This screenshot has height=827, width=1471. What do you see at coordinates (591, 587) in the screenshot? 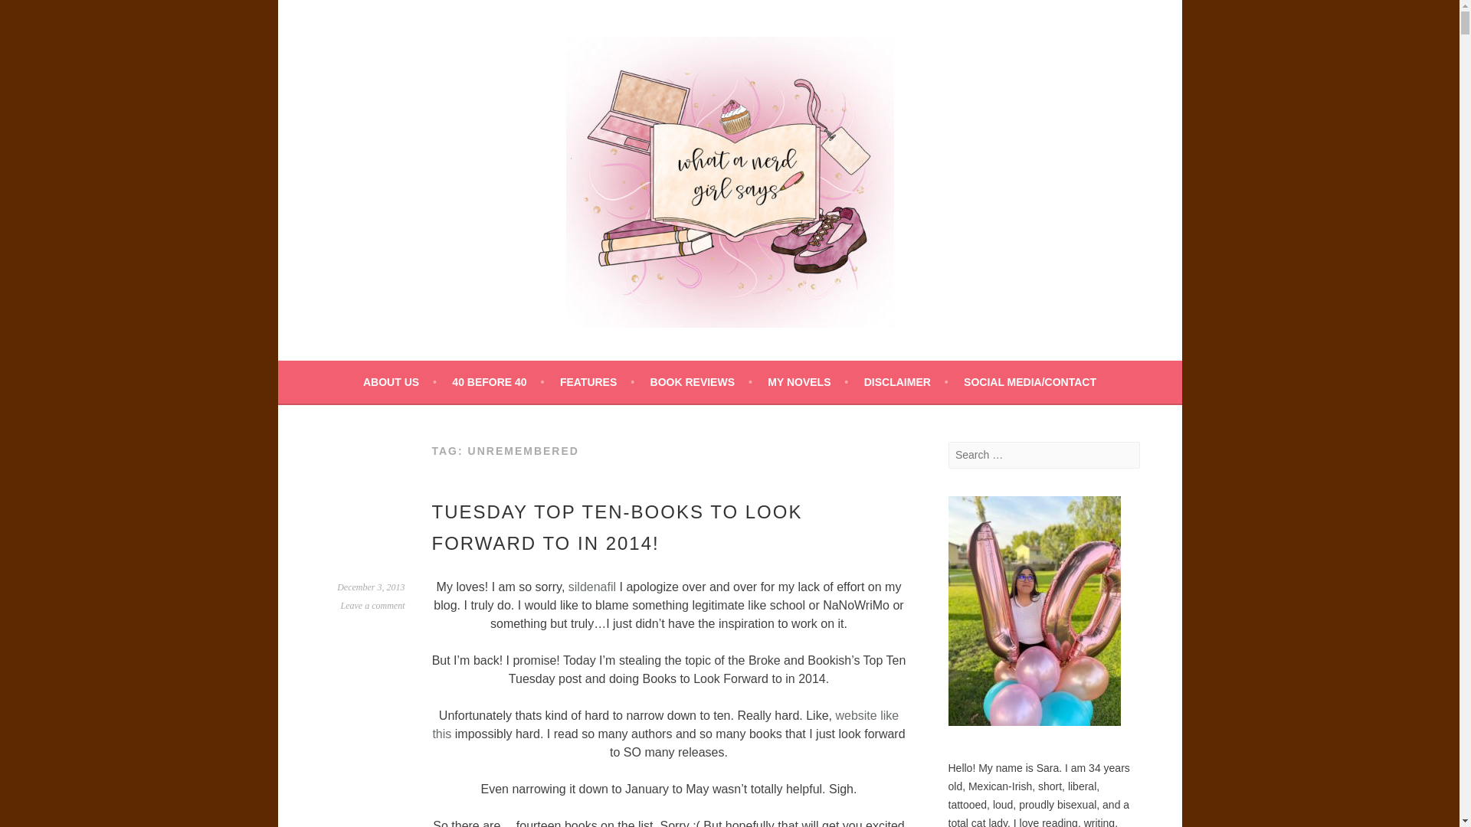
I see `cialis` at bounding box center [591, 587].